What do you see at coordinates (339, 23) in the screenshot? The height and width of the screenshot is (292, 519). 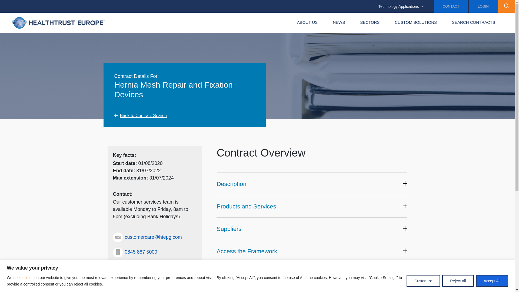 I see `NEWS` at bounding box center [339, 23].